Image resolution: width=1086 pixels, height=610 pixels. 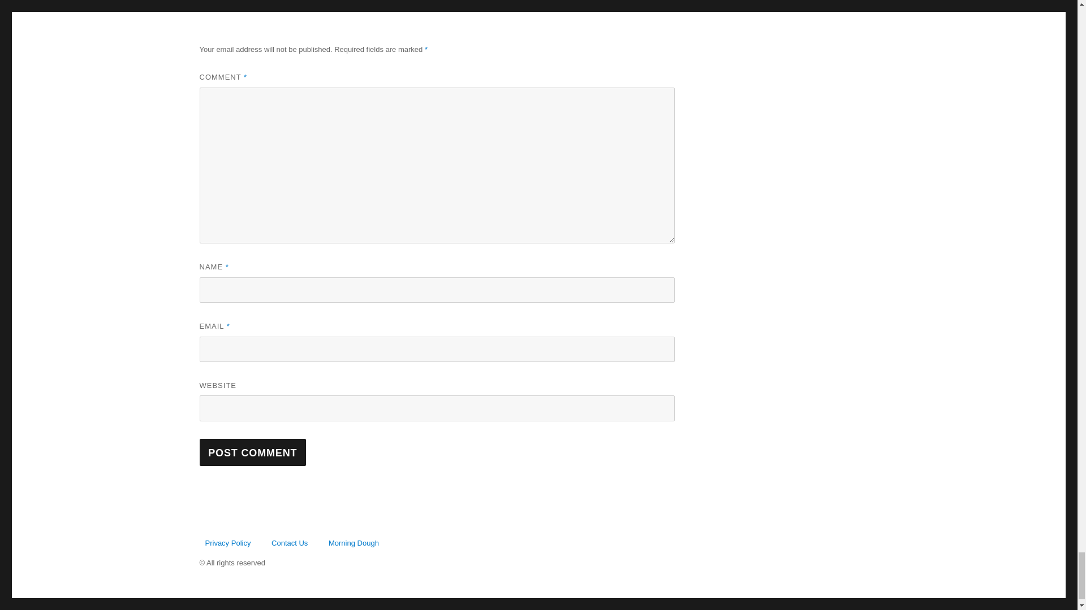 I want to click on Post Comment, so click(x=252, y=452).